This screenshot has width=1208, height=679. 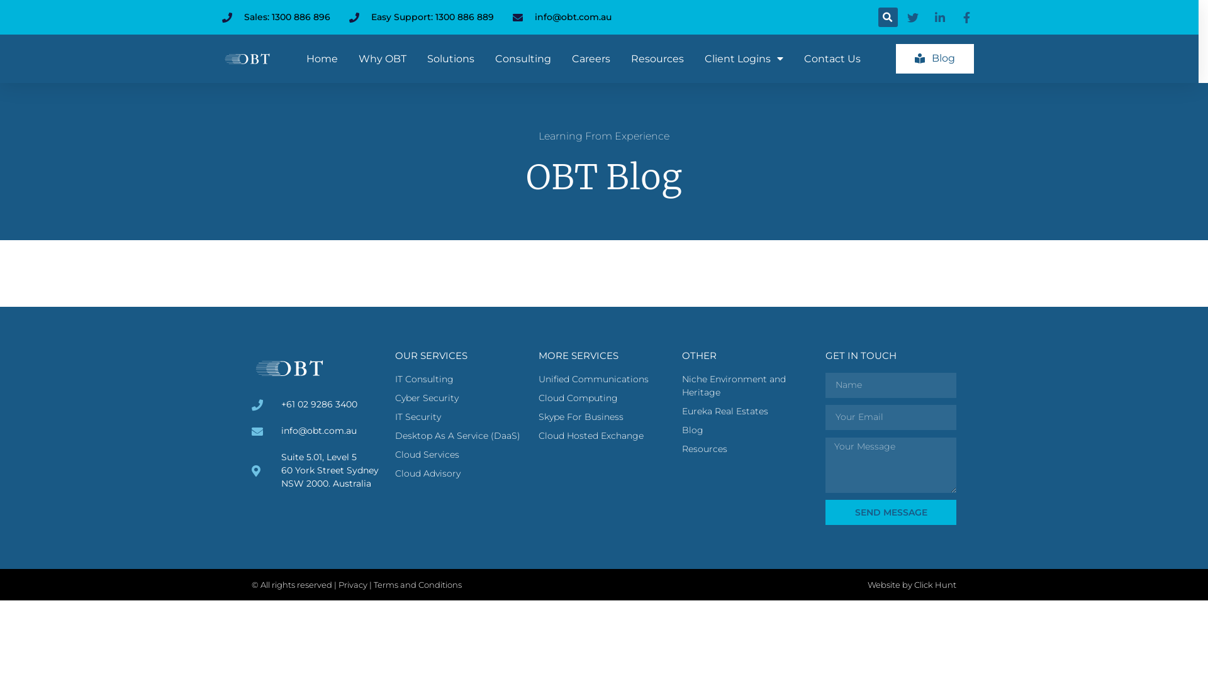 I want to click on Cloud Hosted Exchange, so click(x=604, y=436).